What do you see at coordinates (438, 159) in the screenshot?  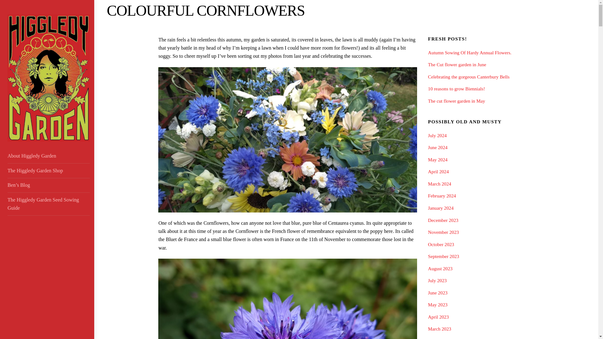 I see `May 2024` at bounding box center [438, 159].